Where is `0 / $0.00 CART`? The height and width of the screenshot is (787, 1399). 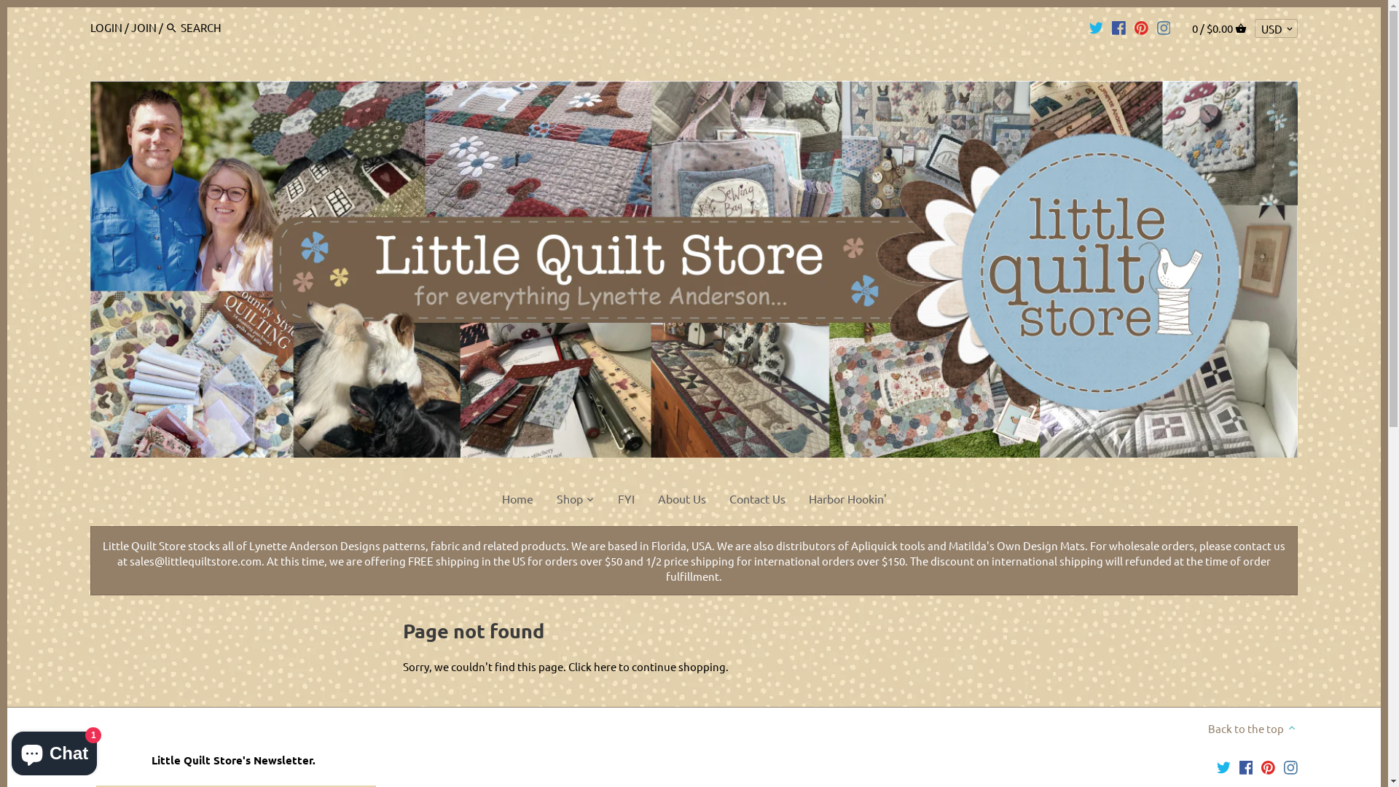 0 / $0.00 CART is located at coordinates (1220, 28).